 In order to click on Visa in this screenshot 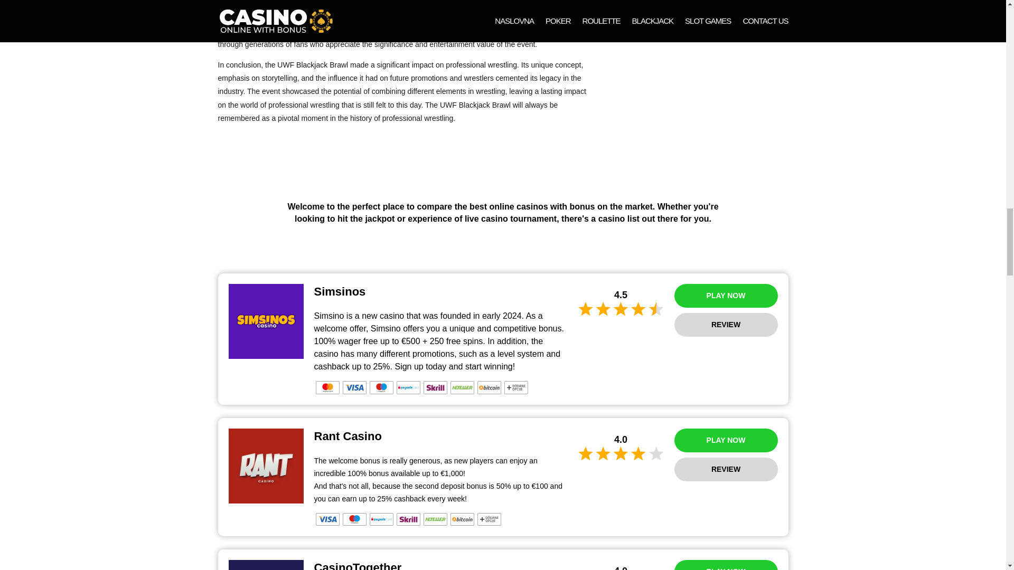, I will do `click(327, 519)`.